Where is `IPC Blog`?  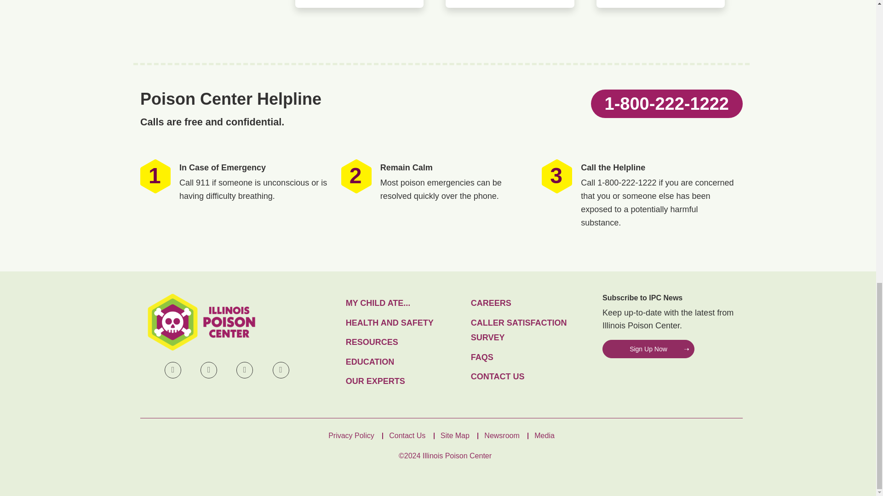 IPC Blog is located at coordinates (281, 370).